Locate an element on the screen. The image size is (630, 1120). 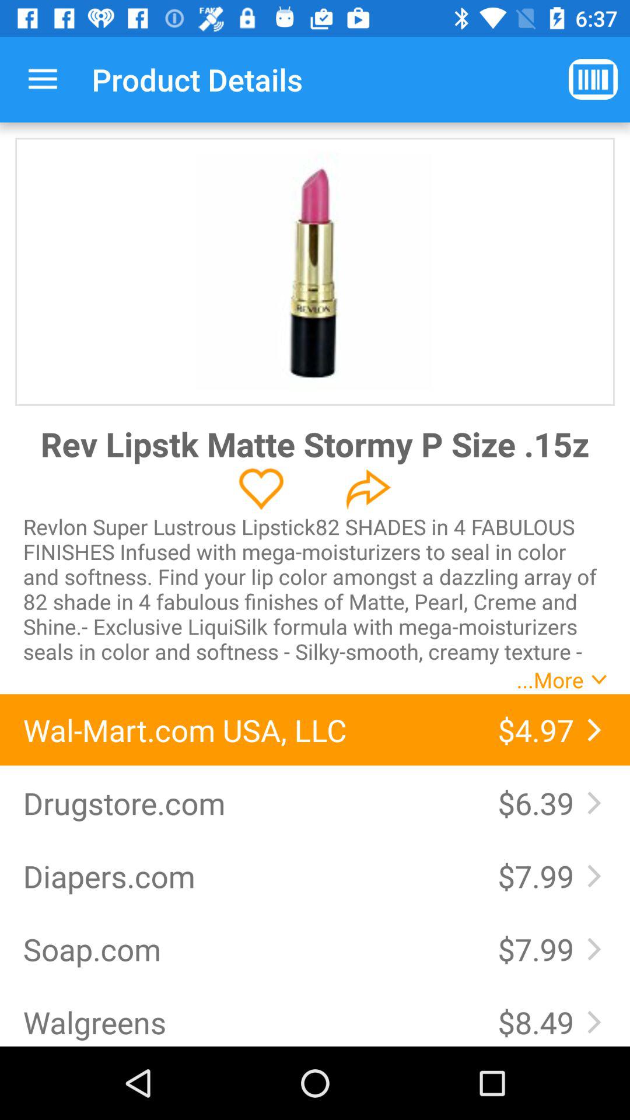
select icon to the left of the $4.97 is located at coordinates (249, 730).